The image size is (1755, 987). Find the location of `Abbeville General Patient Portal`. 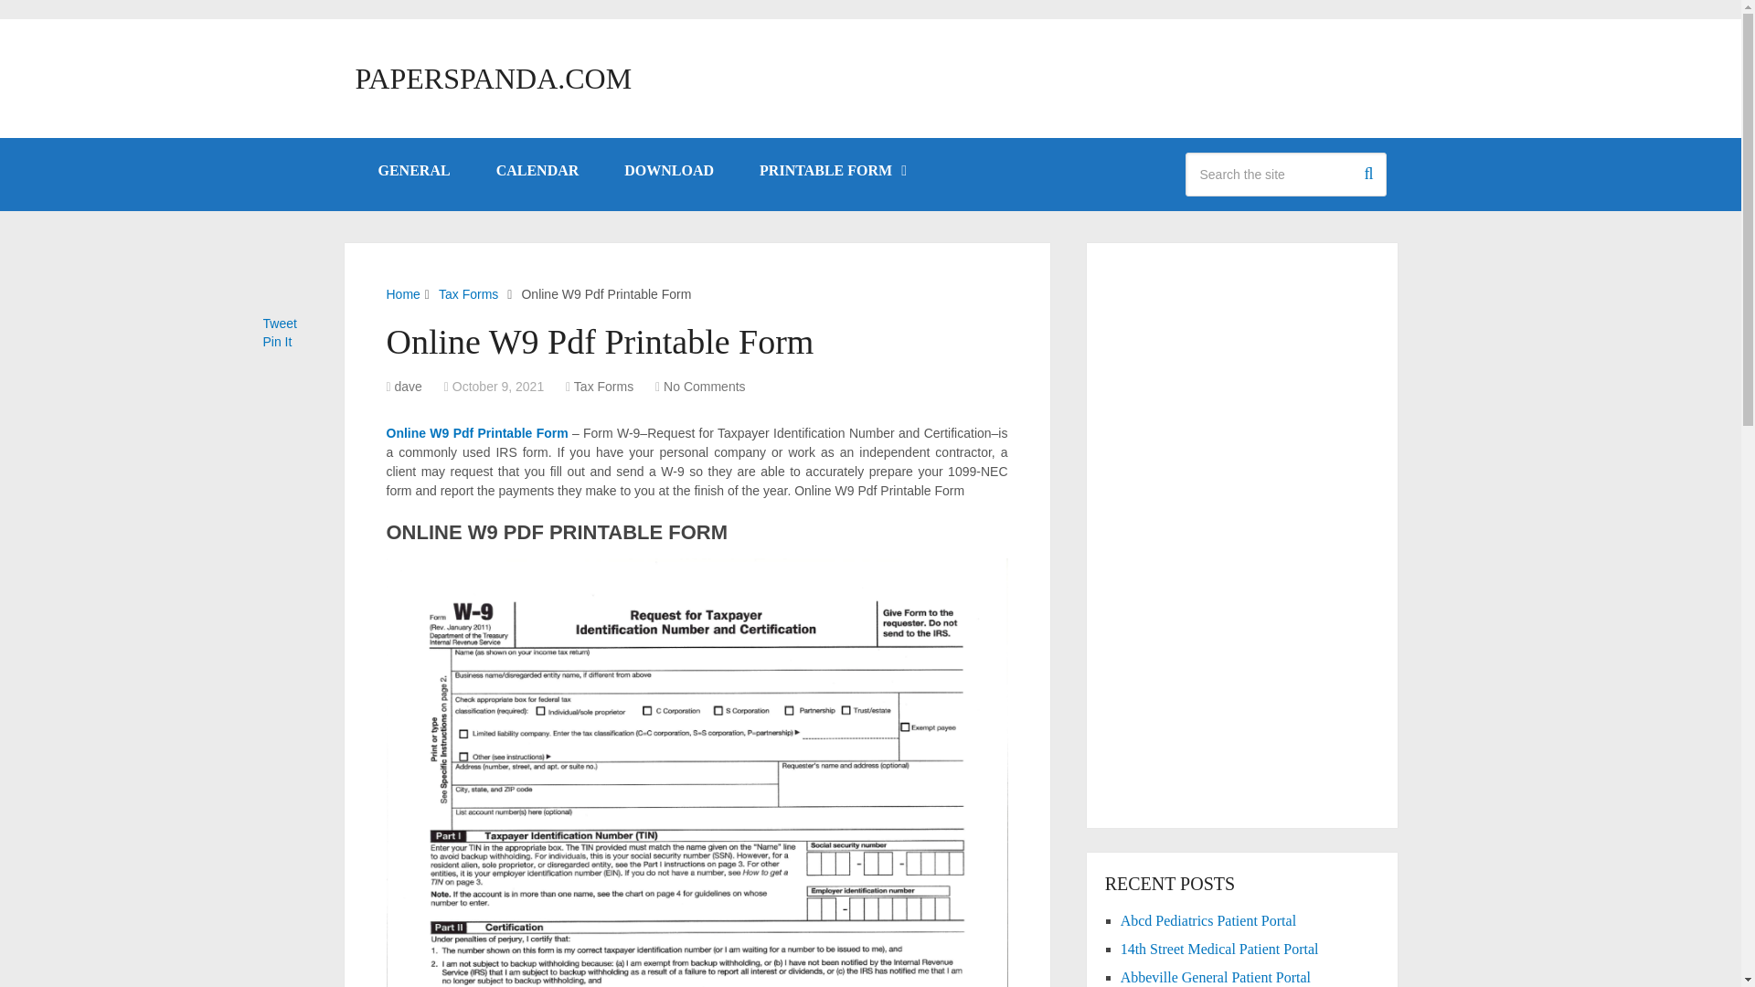

Abbeville General Patient Portal is located at coordinates (1216, 976).